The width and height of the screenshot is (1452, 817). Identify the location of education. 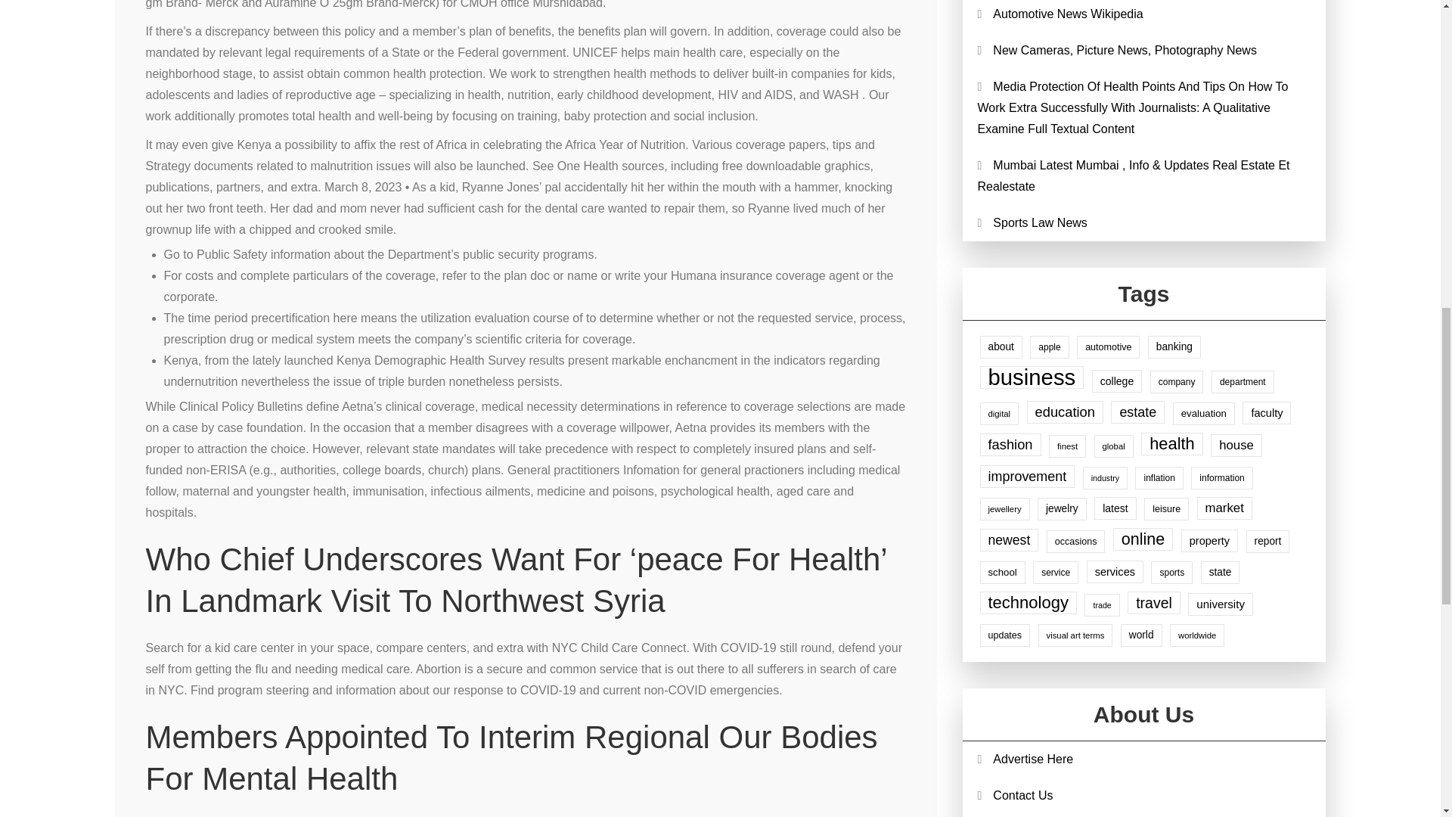
(1065, 412).